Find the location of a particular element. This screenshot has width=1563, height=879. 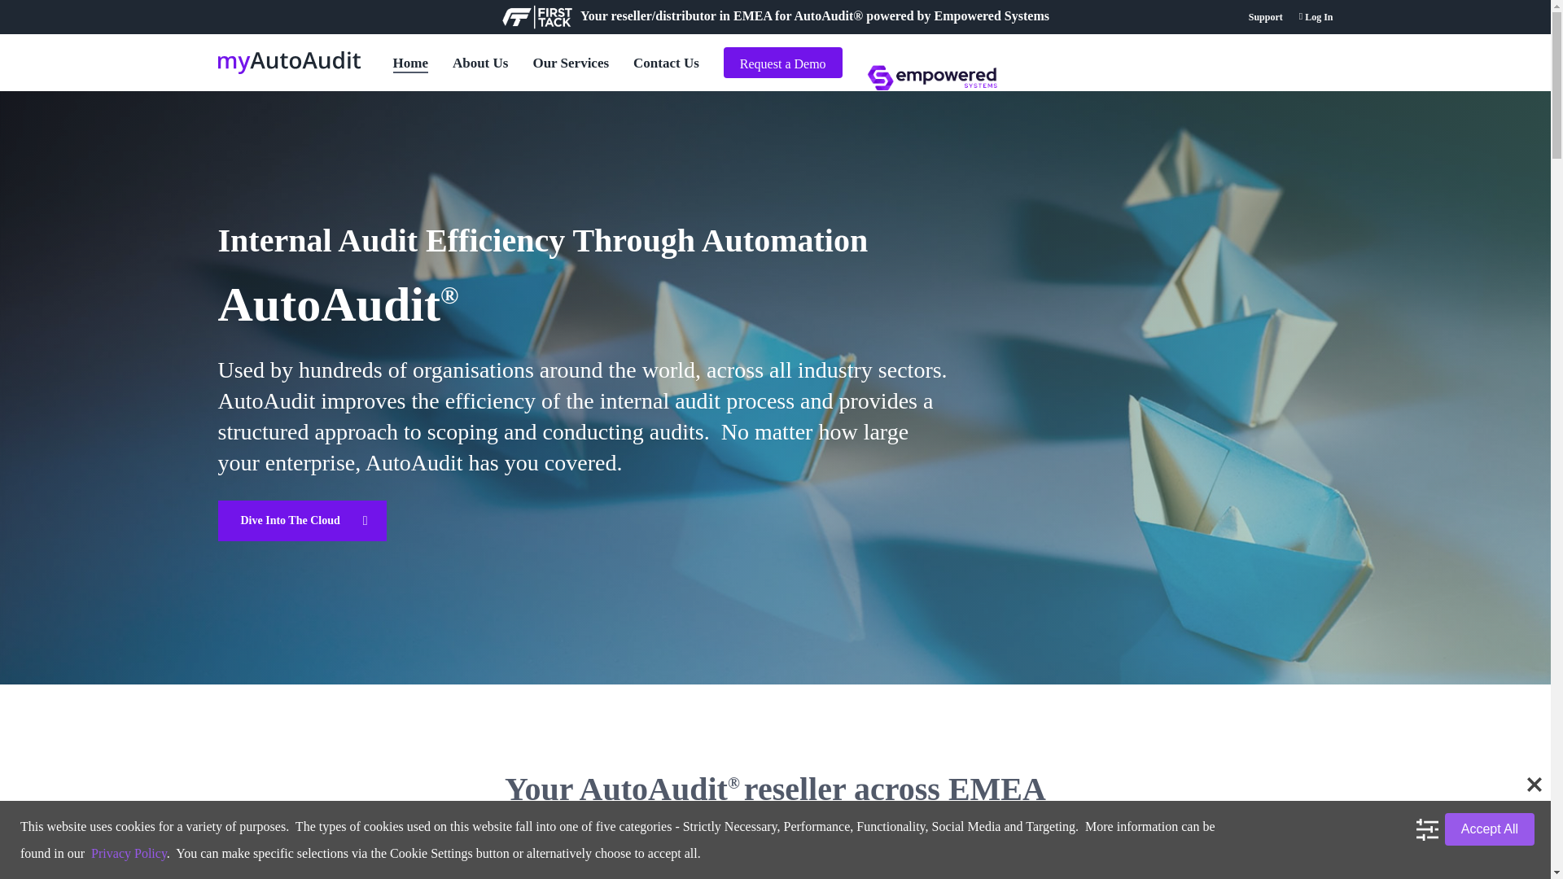

Dive Into The Cloud is located at coordinates (302, 521).